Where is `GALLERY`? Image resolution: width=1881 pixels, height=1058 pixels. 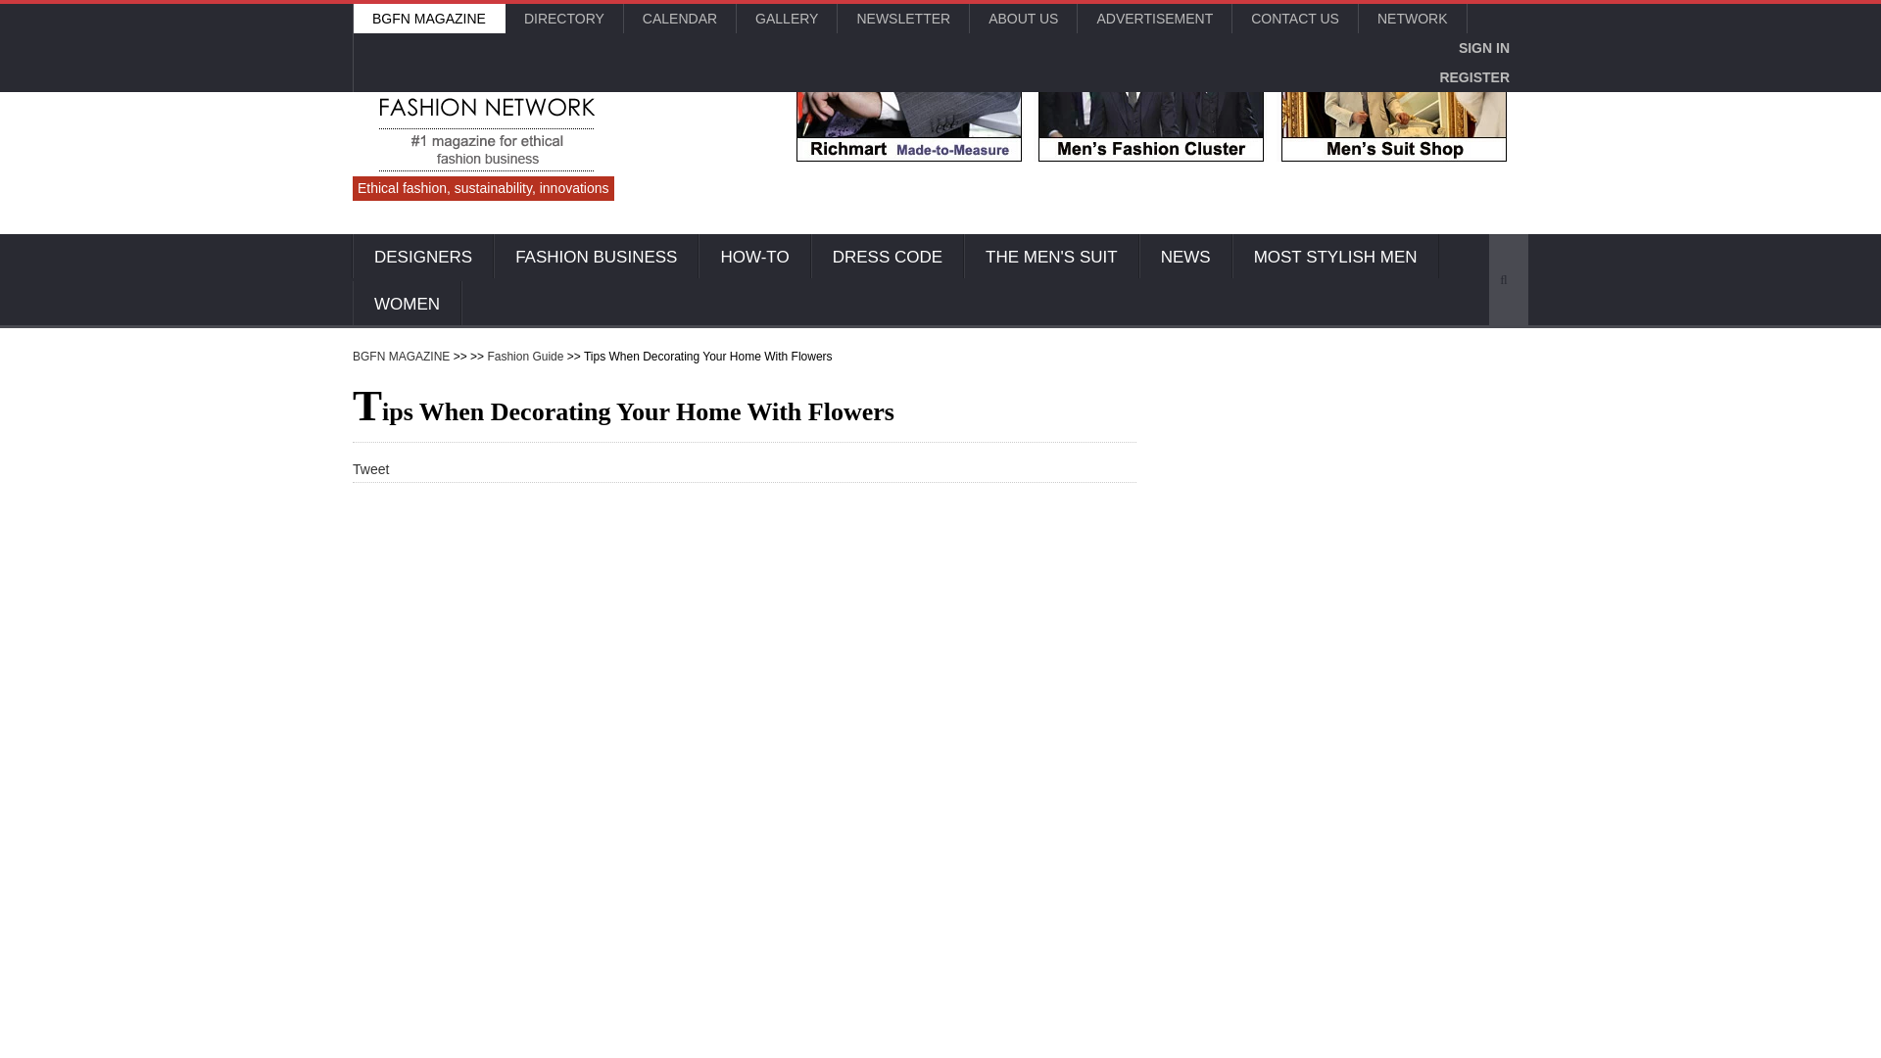 GALLERY is located at coordinates (787, 18).